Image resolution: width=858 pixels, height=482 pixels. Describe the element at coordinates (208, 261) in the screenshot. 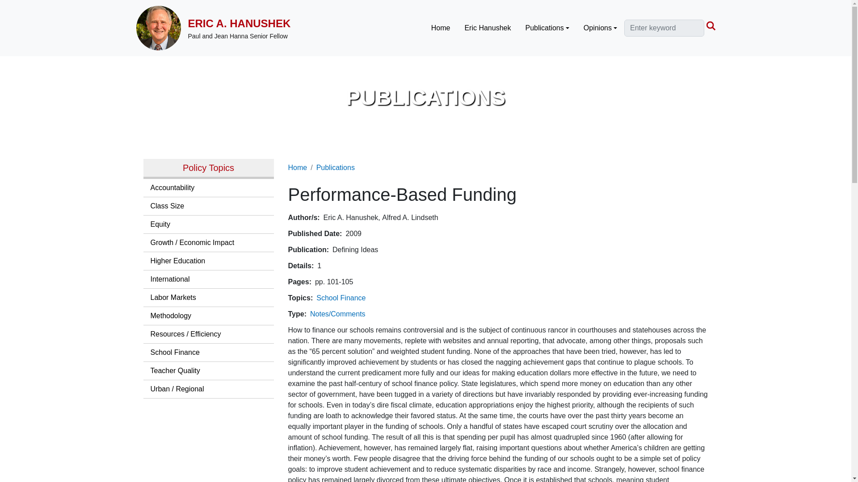

I see `Higher Education` at that location.